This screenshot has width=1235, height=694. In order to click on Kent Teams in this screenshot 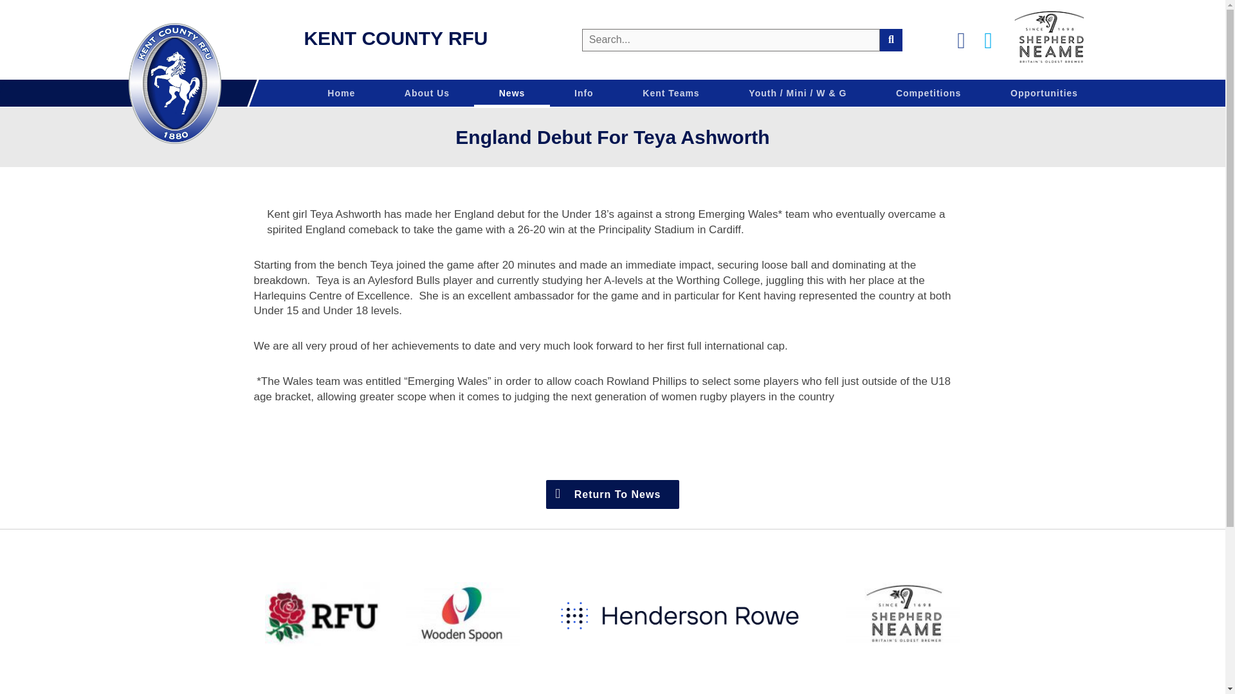, I will do `click(671, 93)`.